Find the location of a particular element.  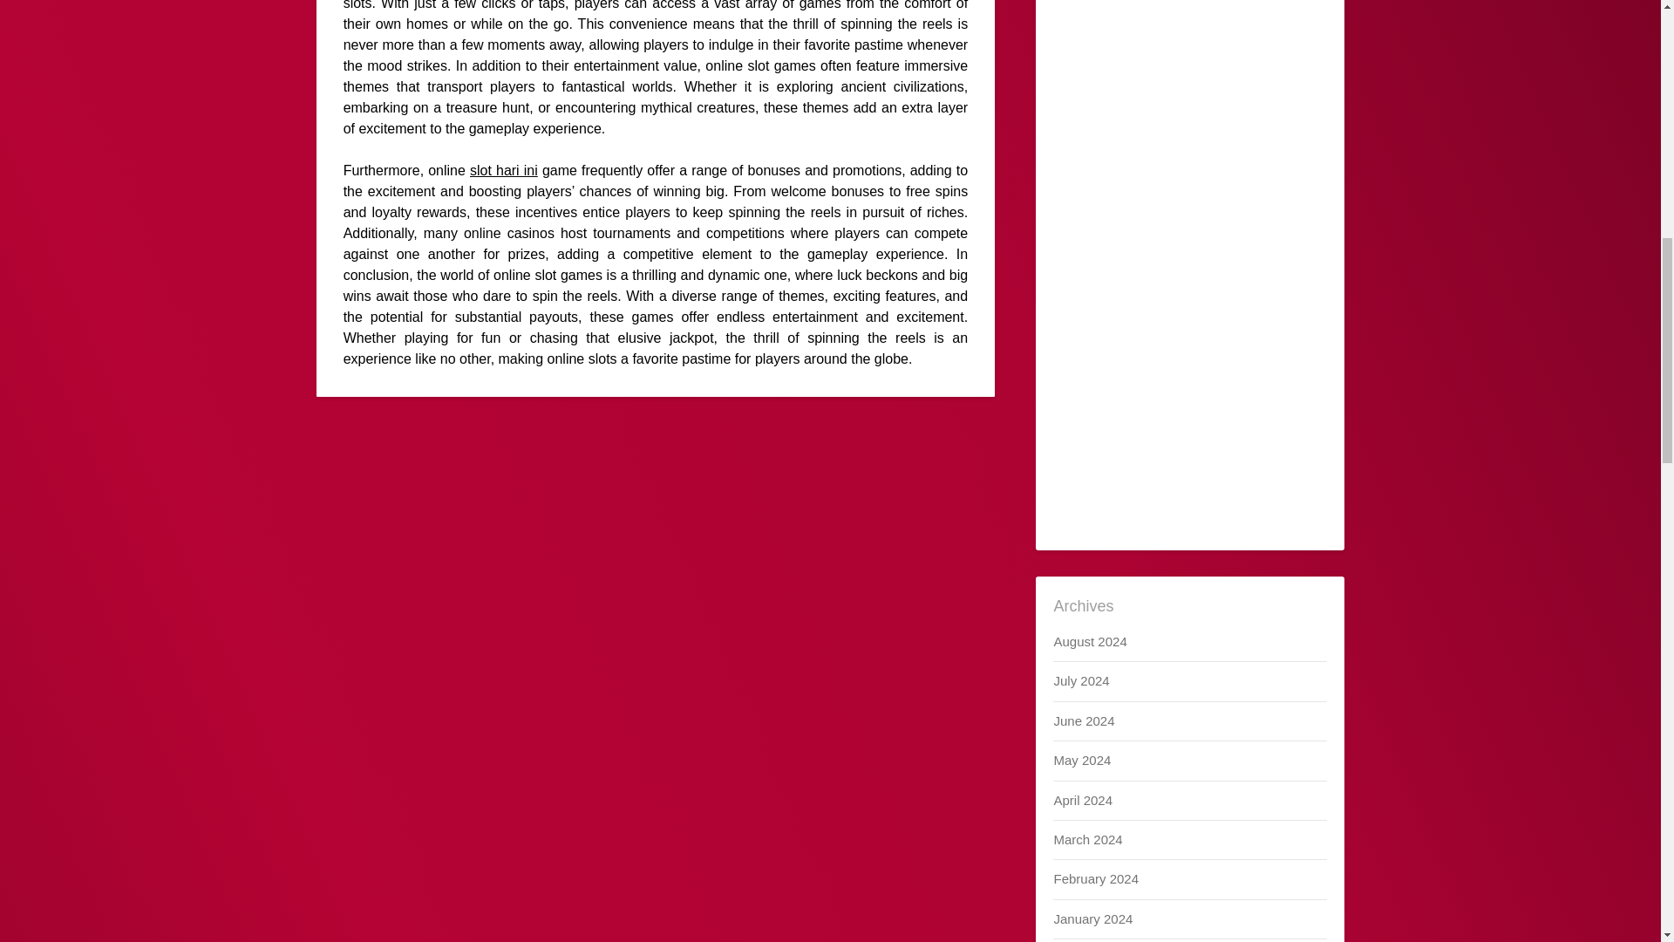

June 2024 is located at coordinates (1083, 720).